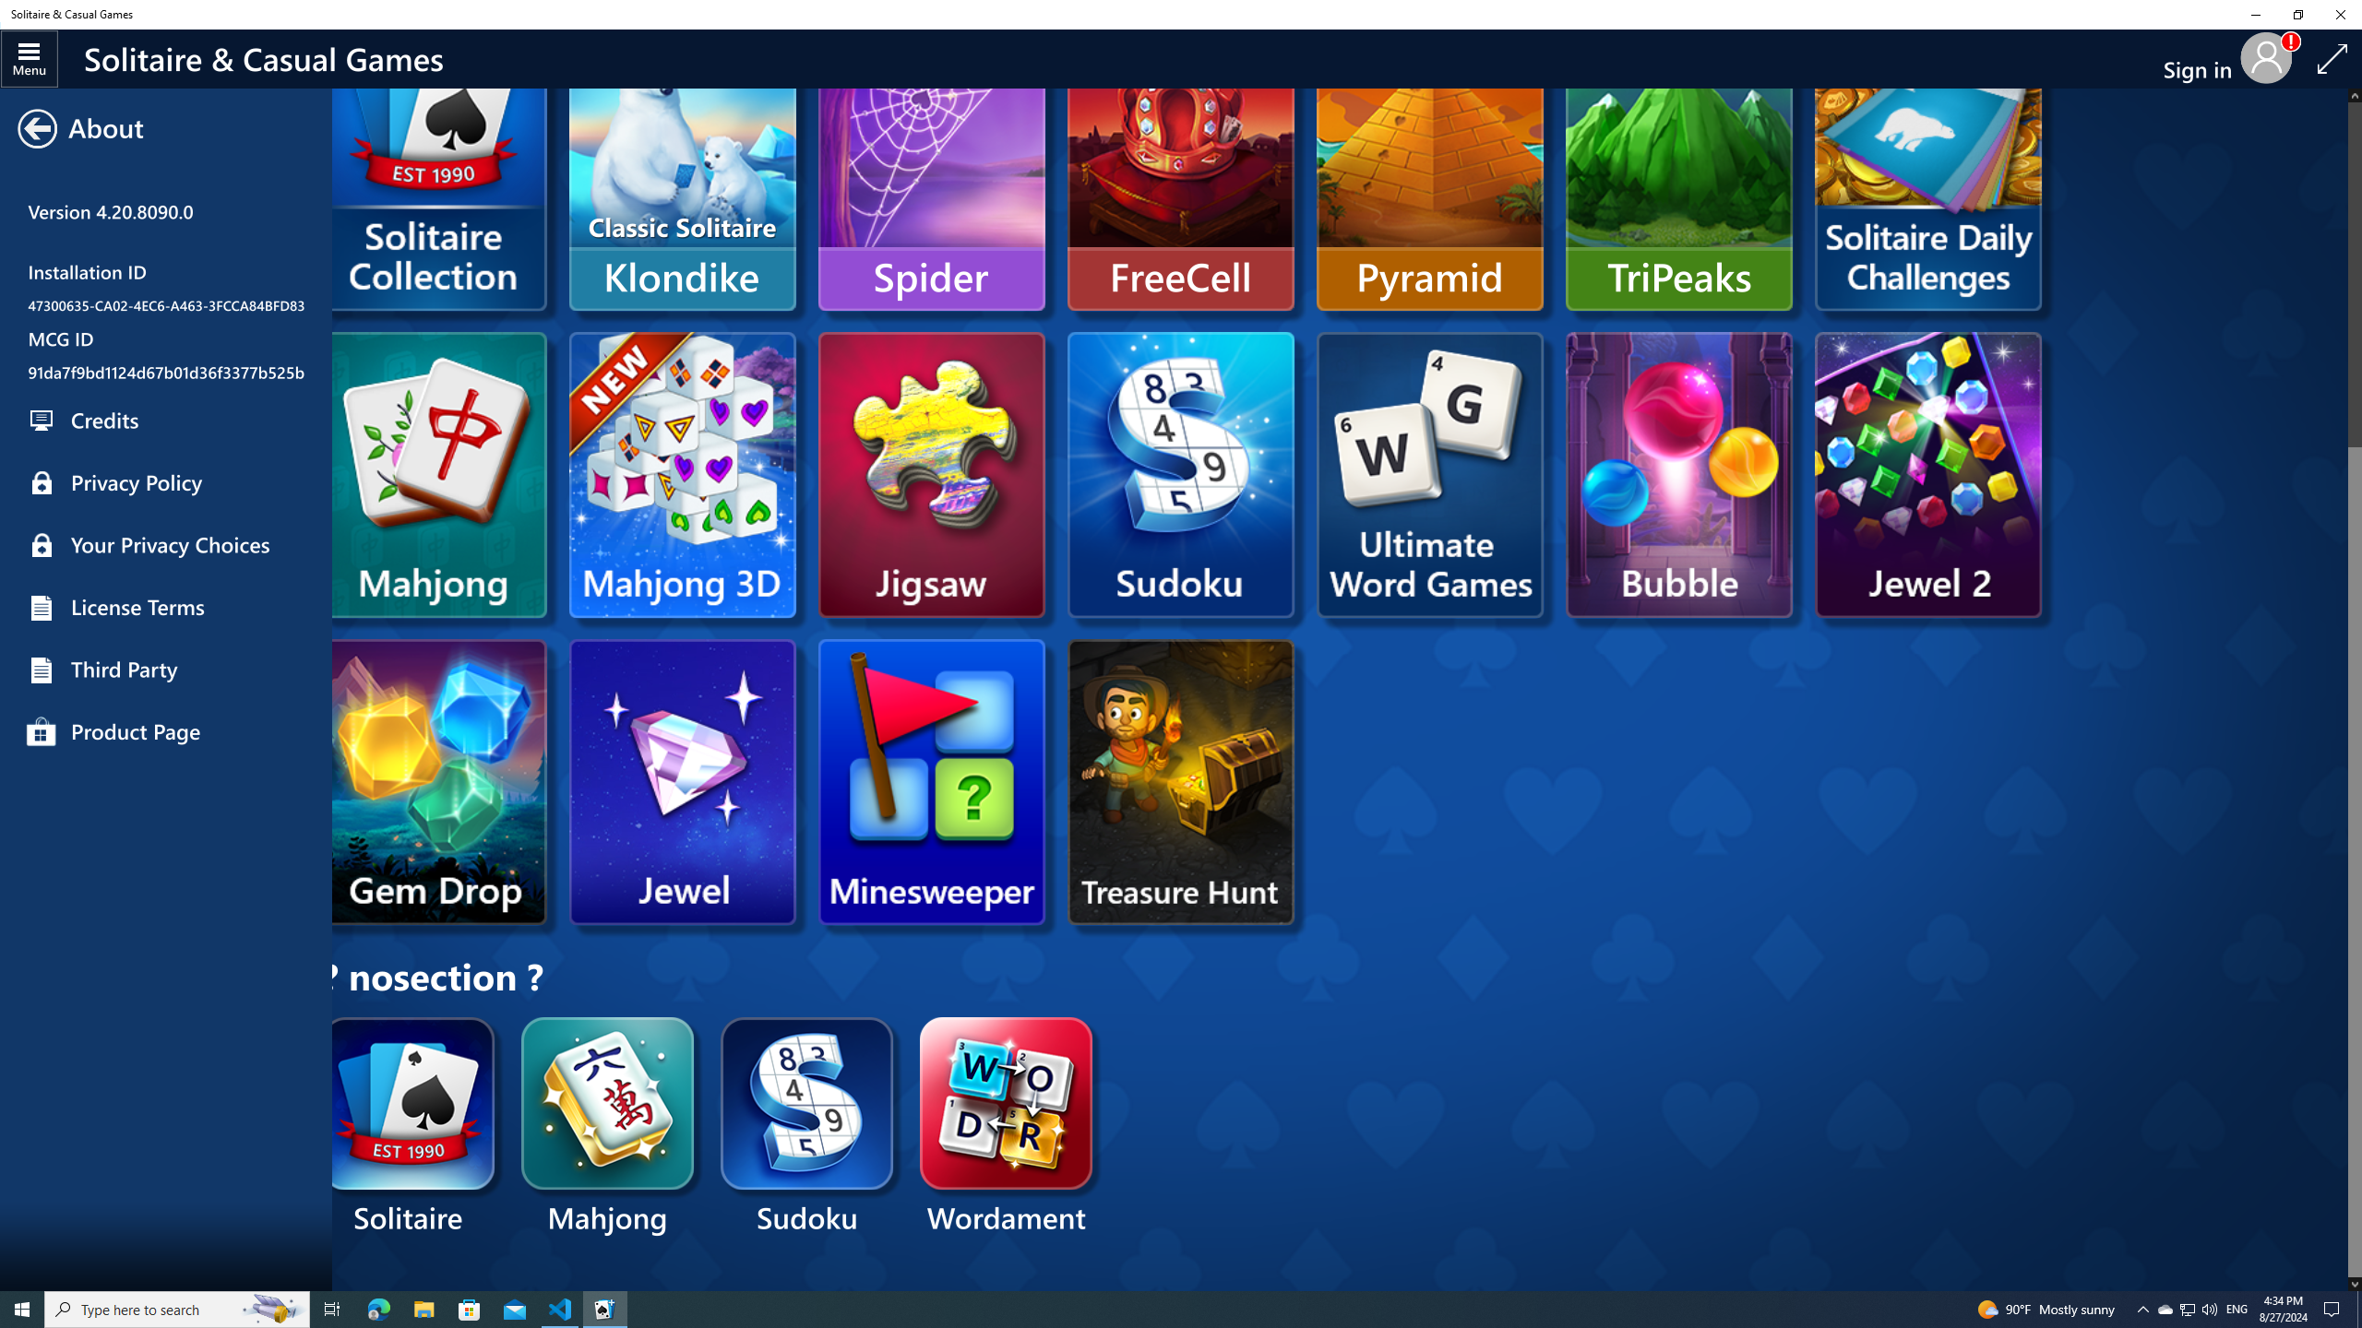 The width and height of the screenshot is (2362, 1328). What do you see at coordinates (1181, 782) in the screenshot?
I see `Microsoft Treasure Hunt` at bounding box center [1181, 782].